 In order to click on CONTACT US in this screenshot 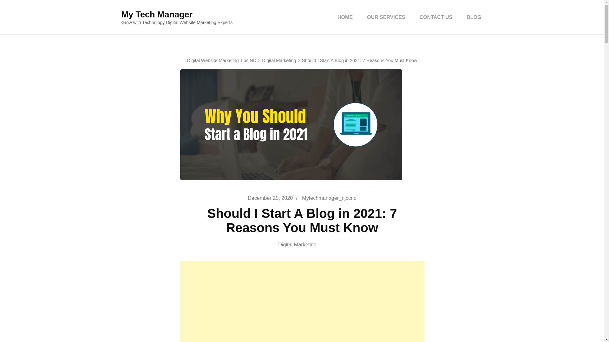, I will do `click(436, 17)`.